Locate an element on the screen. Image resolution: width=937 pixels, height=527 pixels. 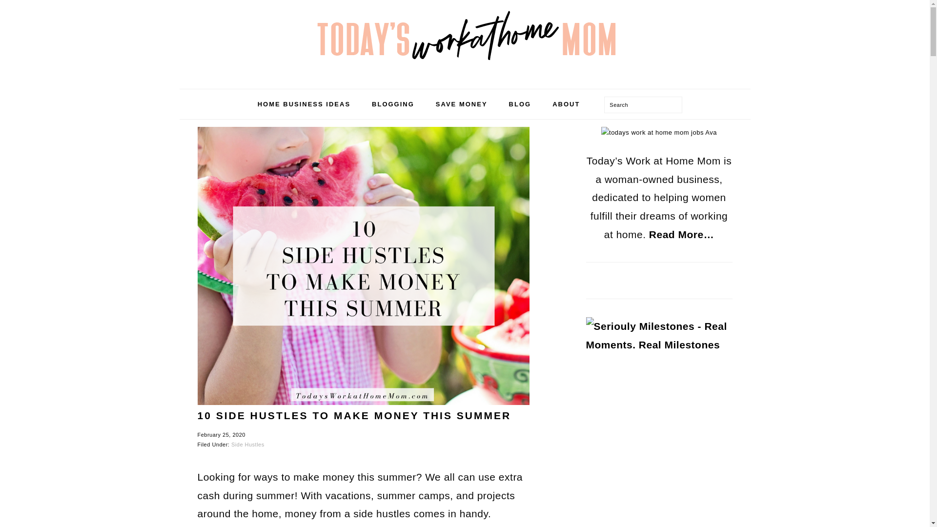
BLOGGING is located at coordinates (393, 104).